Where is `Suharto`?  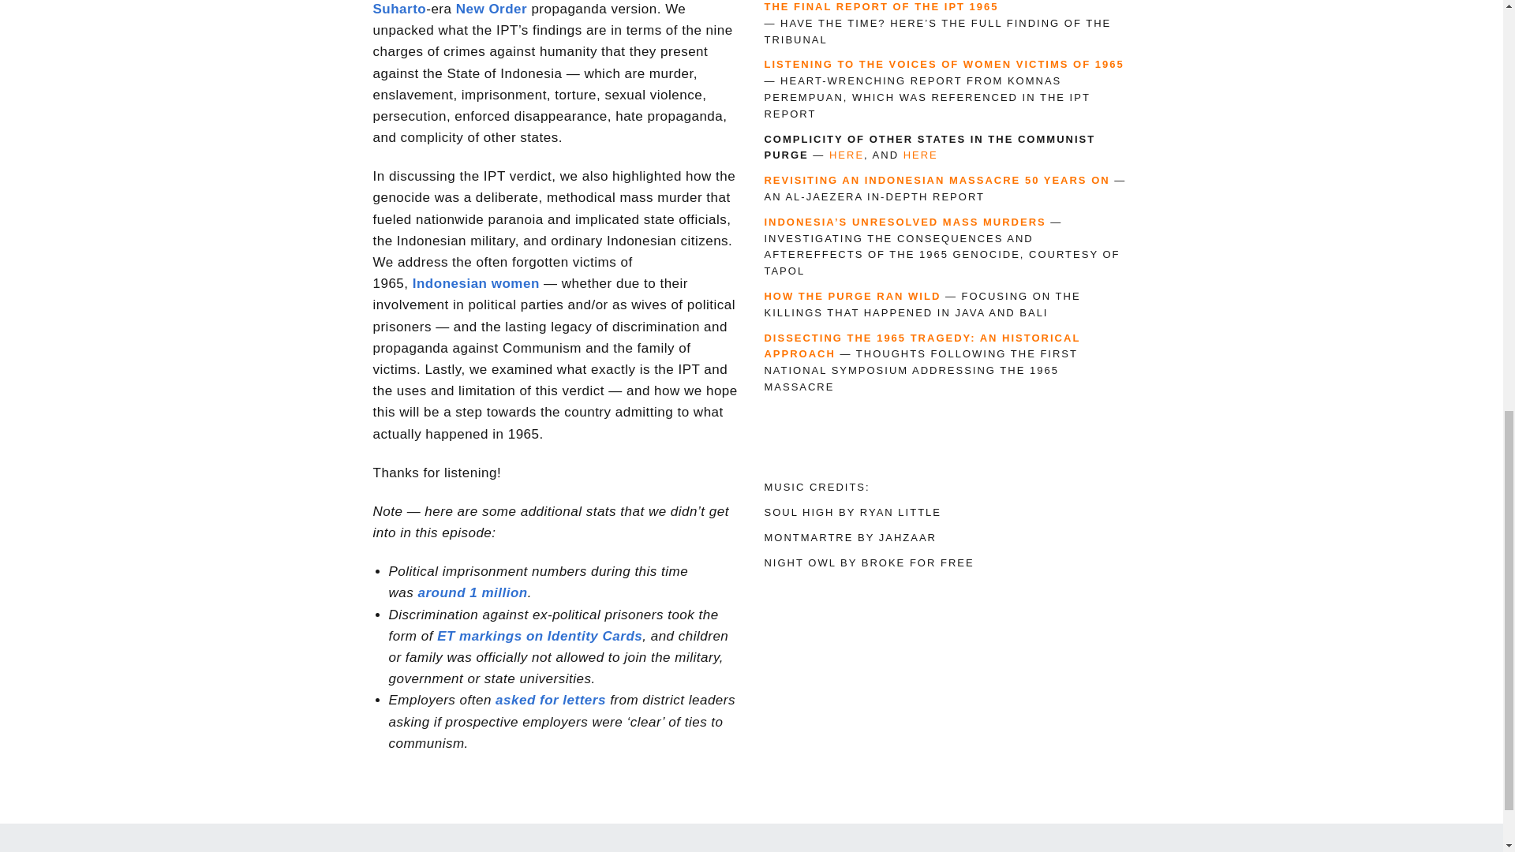
Suharto is located at coordinates (399, 9).